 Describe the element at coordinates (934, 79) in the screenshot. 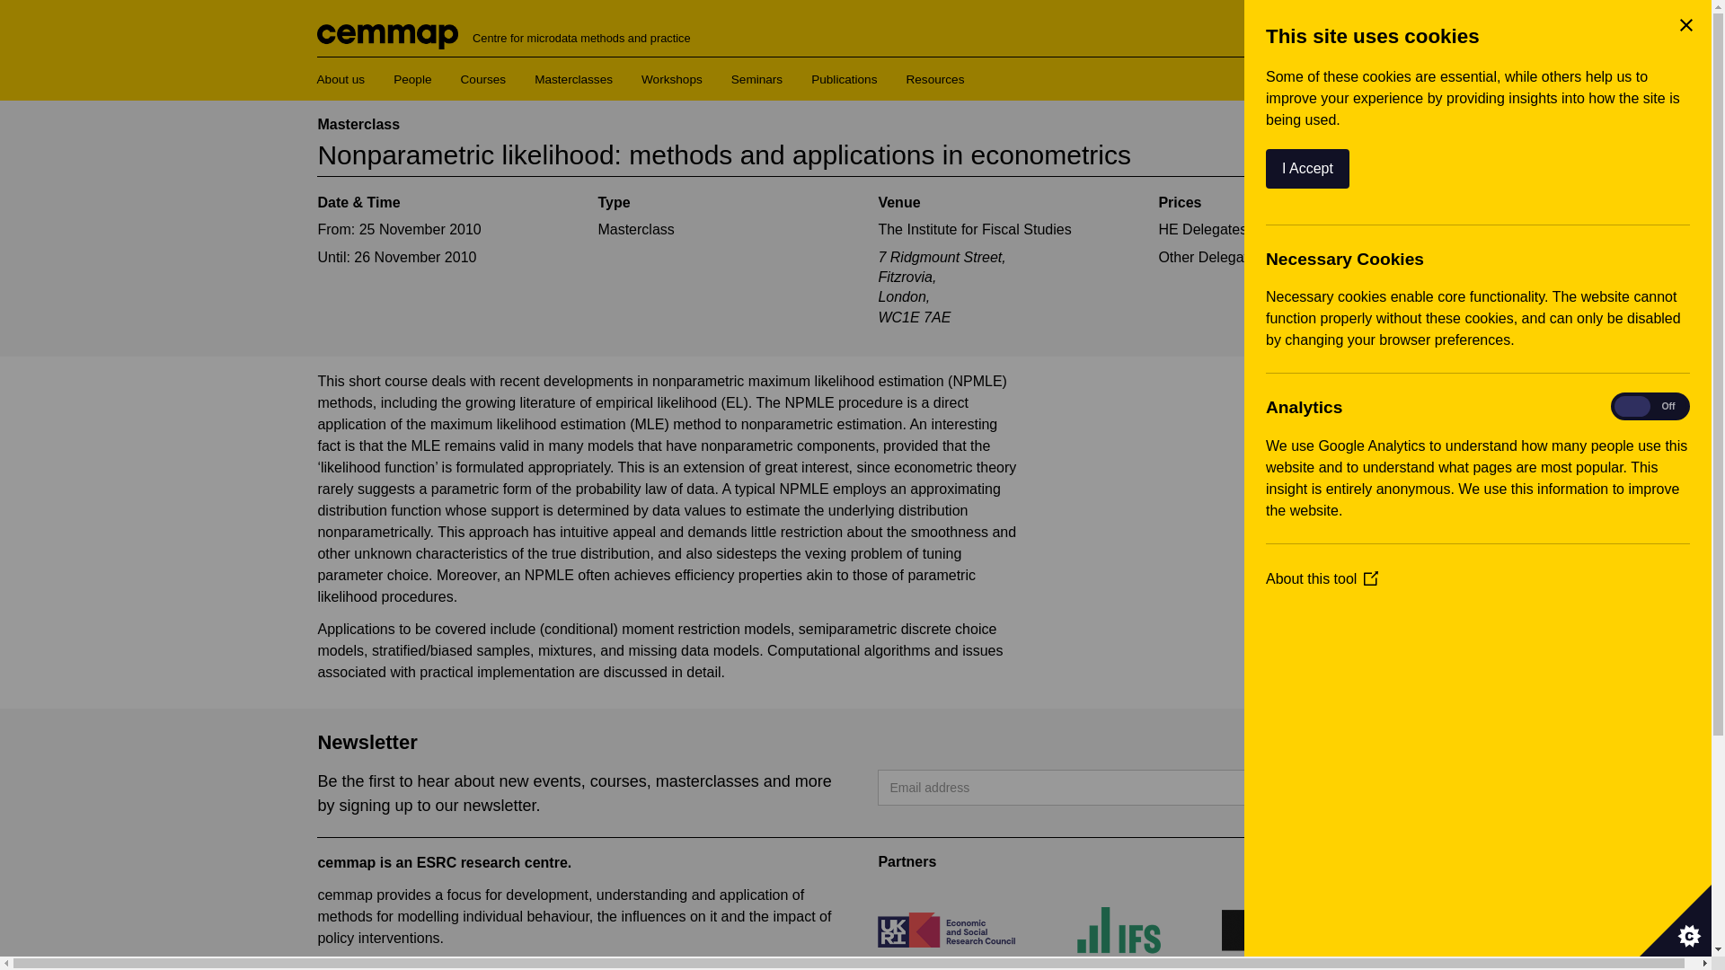

I see `Resources` at that location.